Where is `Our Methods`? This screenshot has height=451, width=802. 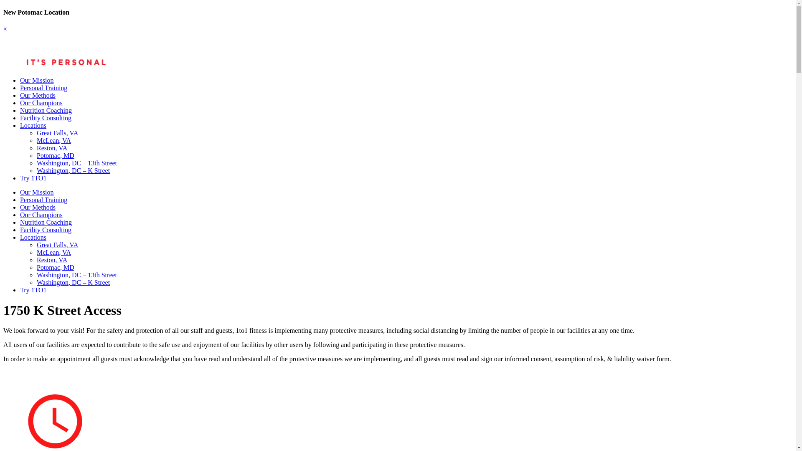
Our Methods is located at coordinates (38, 95).